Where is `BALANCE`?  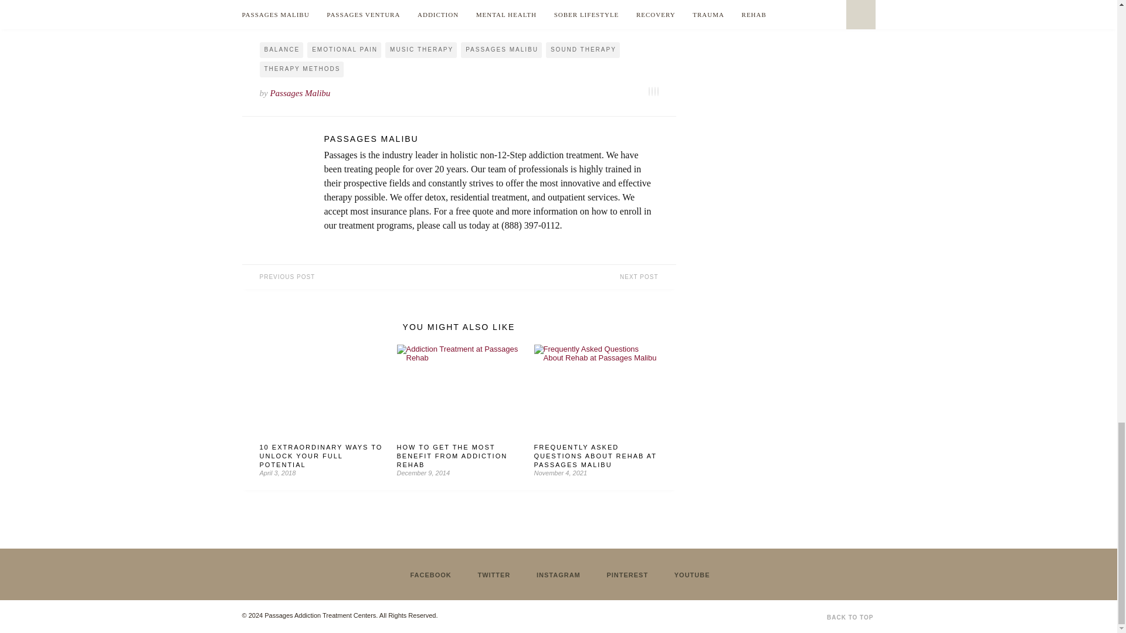 BALANCE is located at coordinates (280, 50).